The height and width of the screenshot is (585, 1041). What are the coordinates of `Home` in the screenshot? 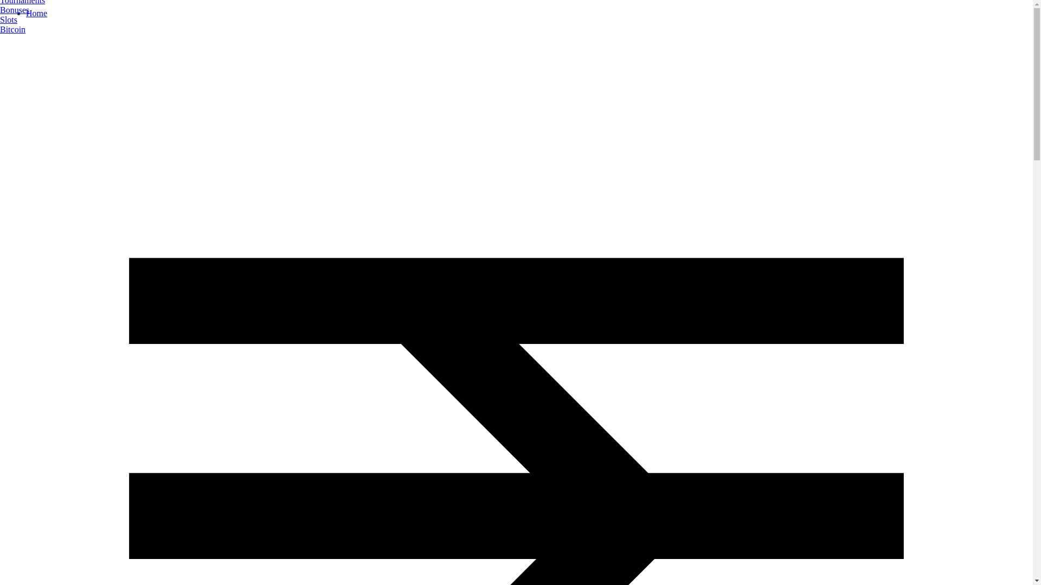 It's located at (36, 13).